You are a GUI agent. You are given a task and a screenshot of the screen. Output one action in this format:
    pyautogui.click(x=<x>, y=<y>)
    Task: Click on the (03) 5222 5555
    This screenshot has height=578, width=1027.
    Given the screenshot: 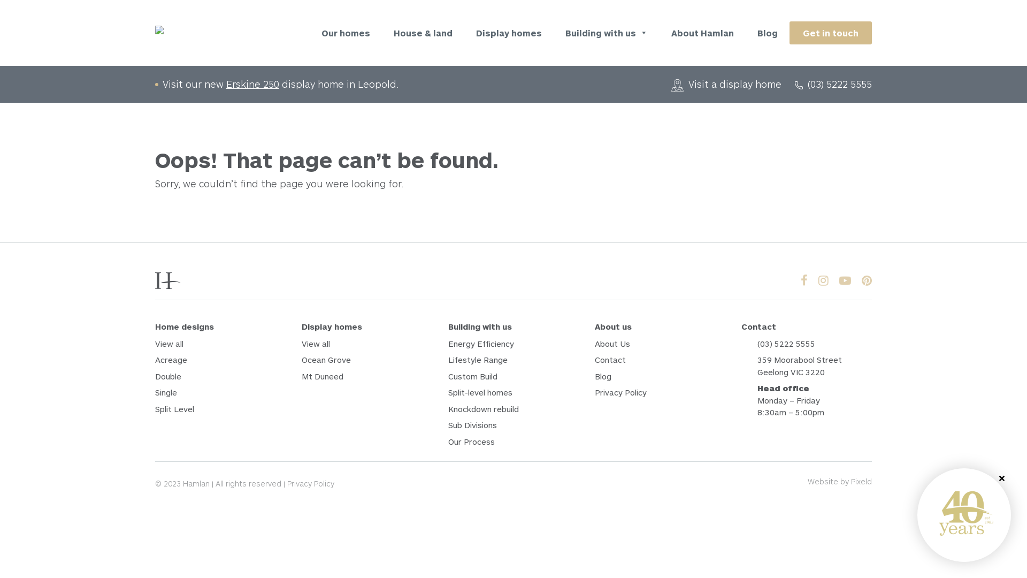 What is the action you would take?
    pyautogui.click(x=833, y=84)
    